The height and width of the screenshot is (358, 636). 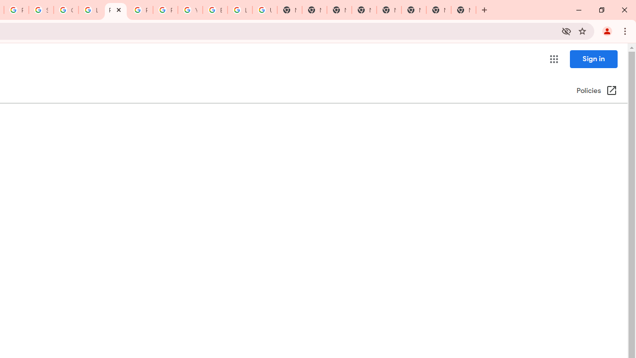 I want to click on Privacy Help Center - Policies Help, so click(x=141, y=10).